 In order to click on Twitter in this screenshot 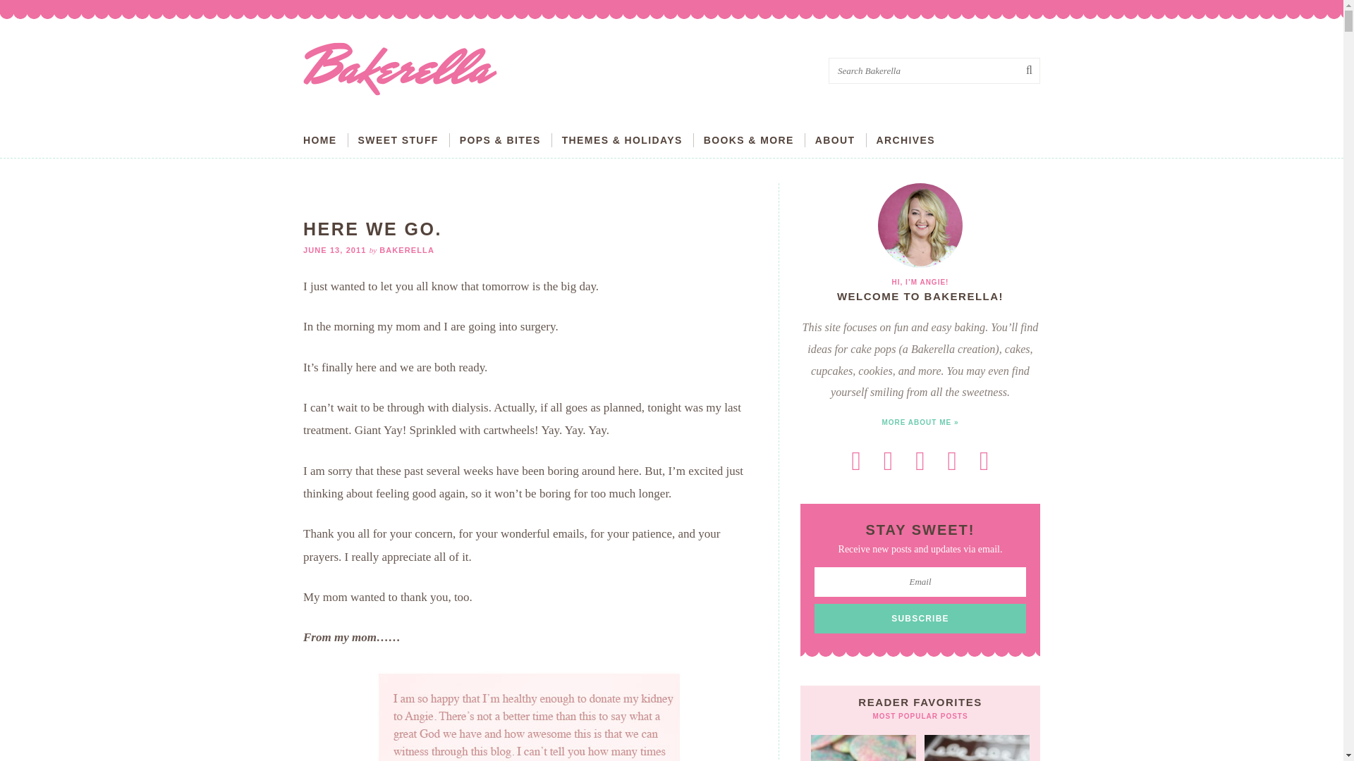, I will do `click(888, 461)`.